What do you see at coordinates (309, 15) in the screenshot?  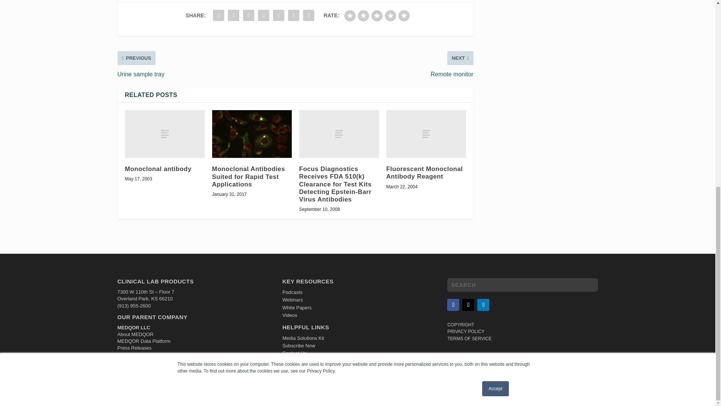 I see `Share "BCL-10 antibody" via Print` at bounding box center [309, 15].